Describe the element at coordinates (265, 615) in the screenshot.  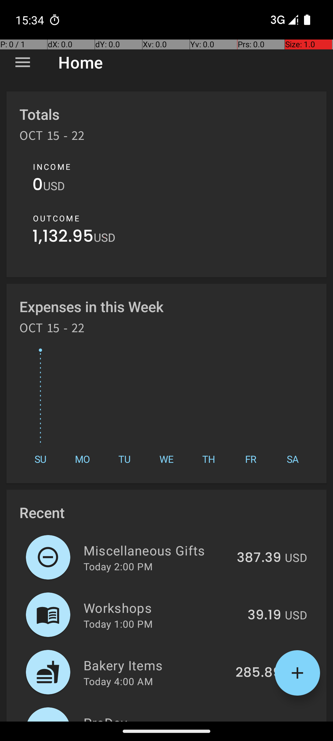
I see `39.19` at that location.